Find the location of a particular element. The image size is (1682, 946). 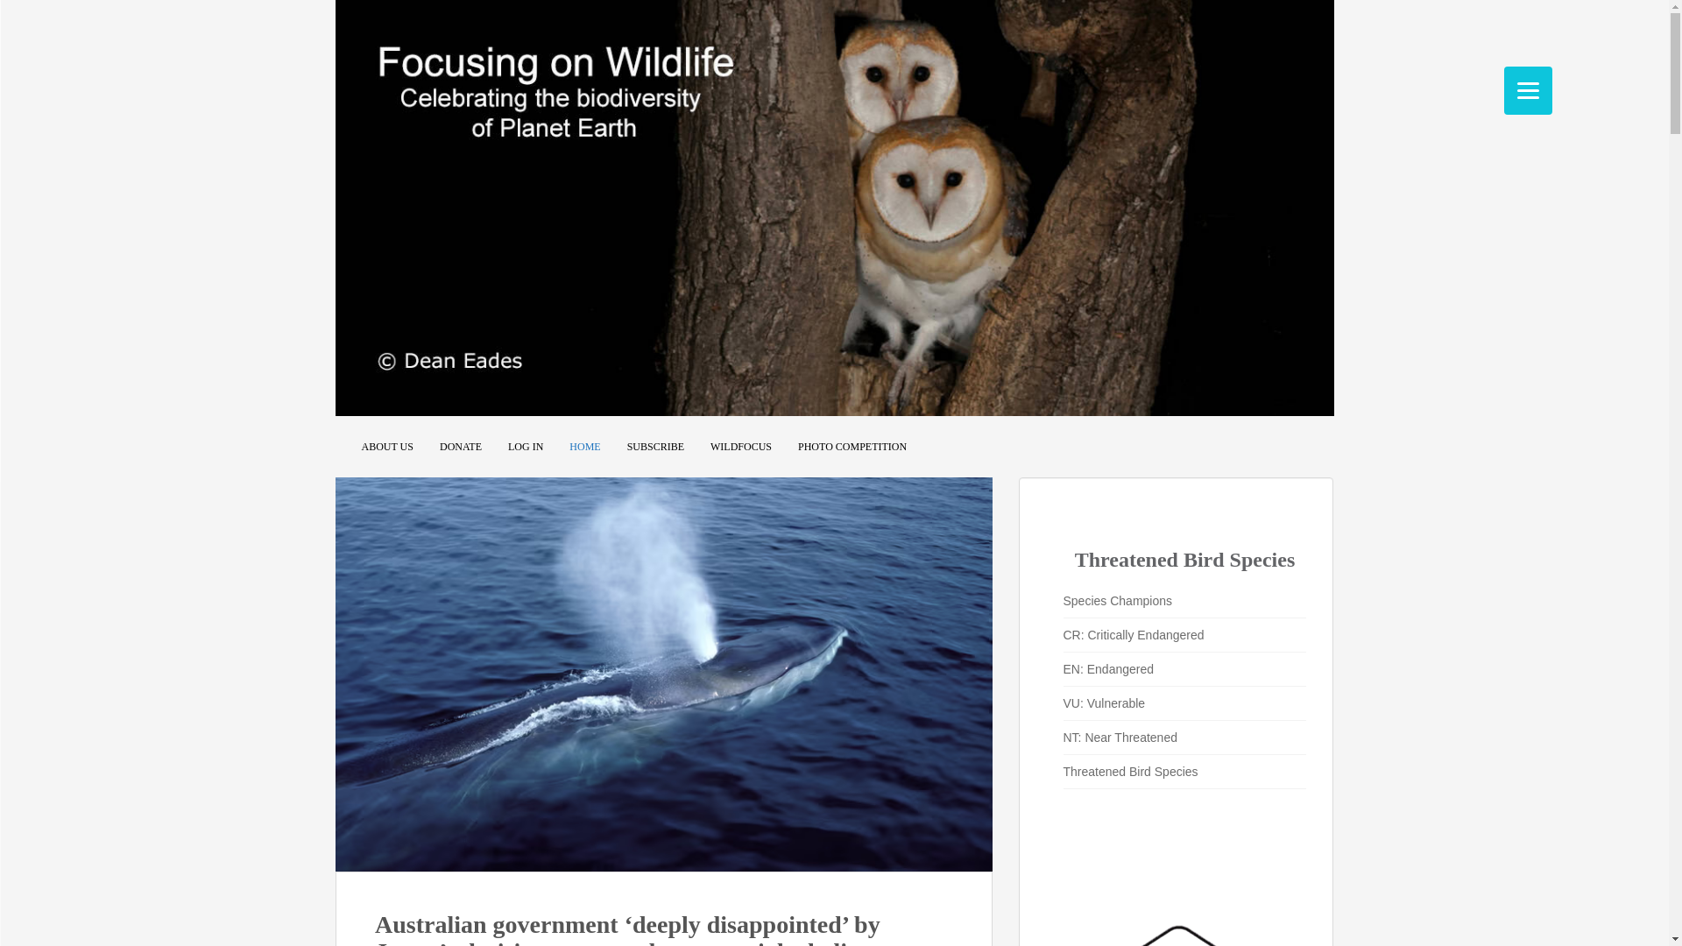

ABOUT US is located at coordinates (386, 447).